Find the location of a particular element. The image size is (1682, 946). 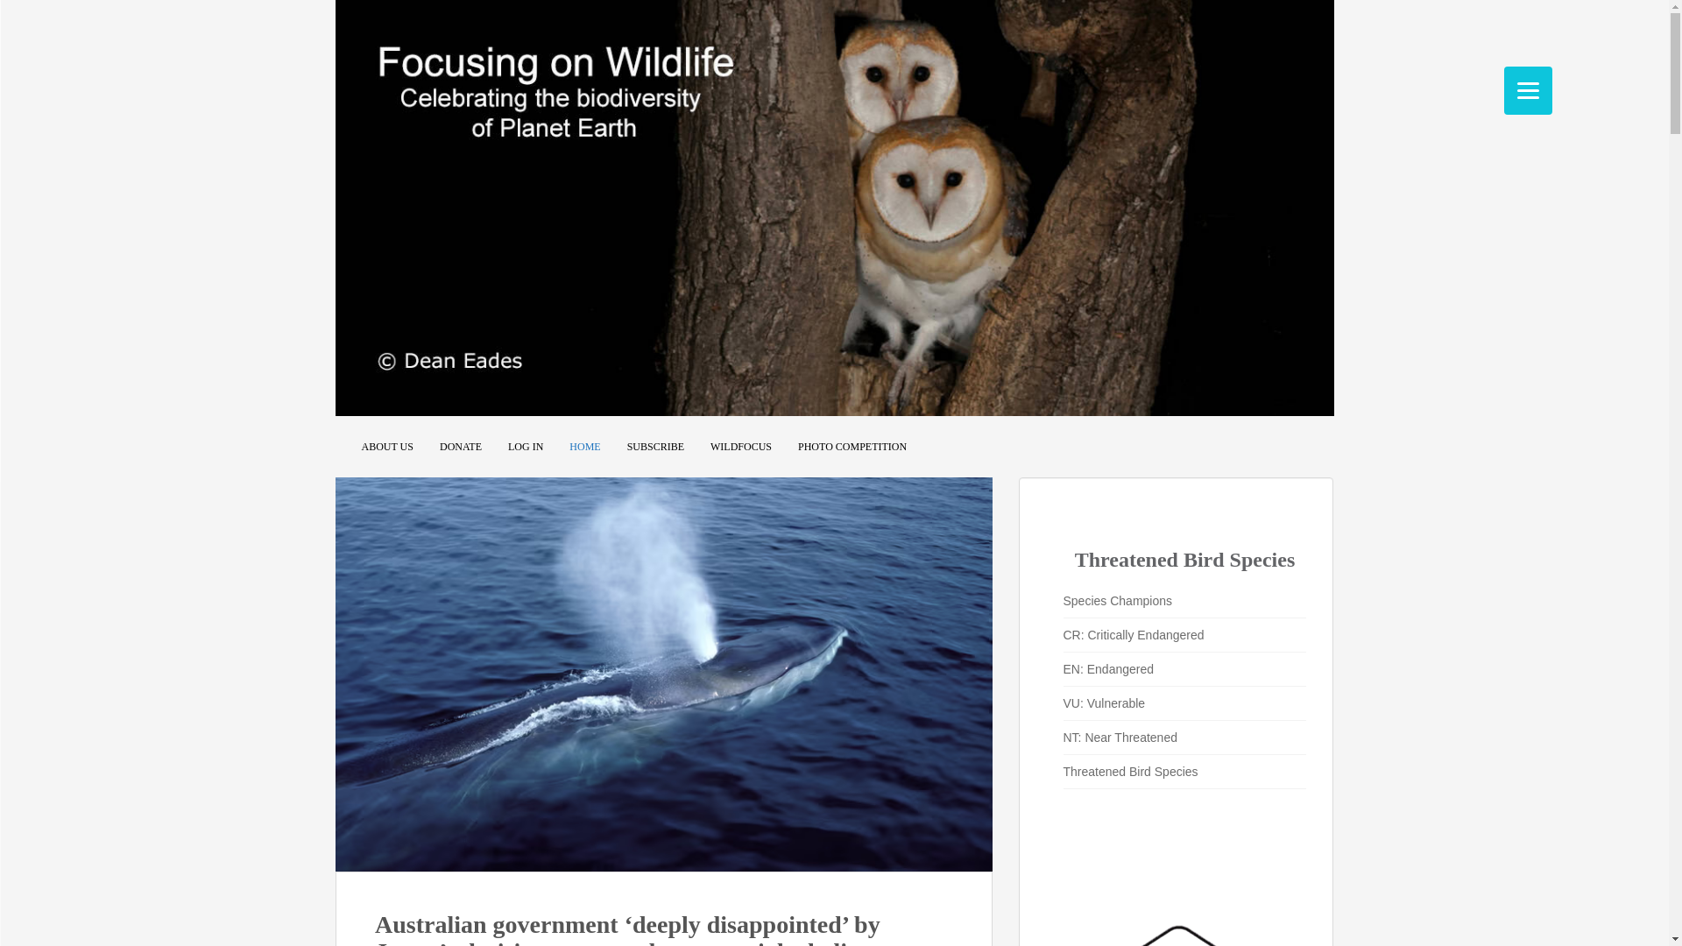

ABOUT US is located at coordinates (386, 447).